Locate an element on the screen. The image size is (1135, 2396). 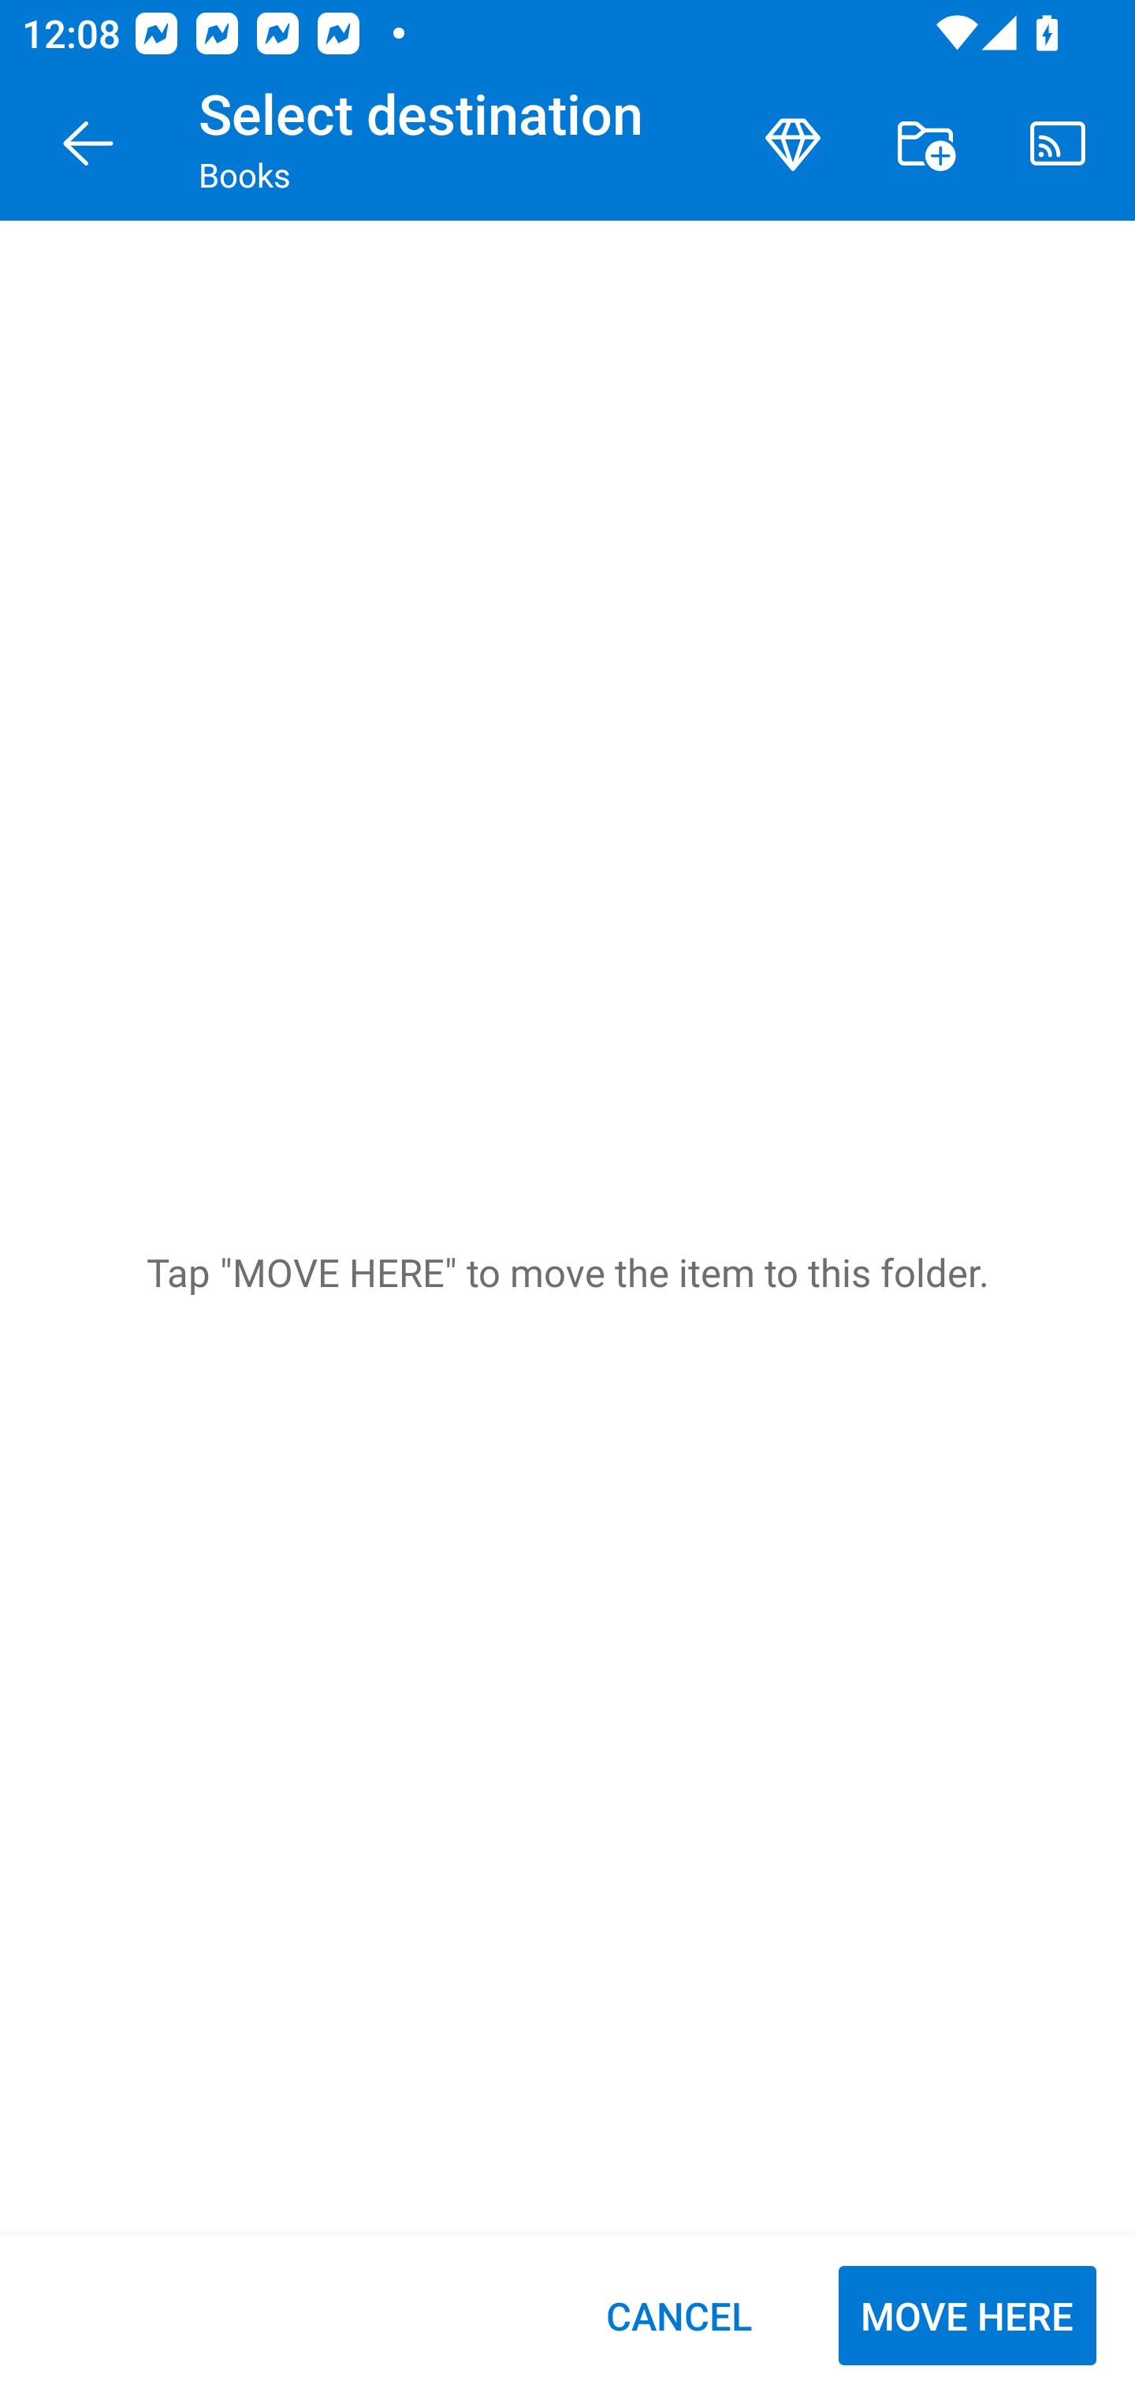
MOVE HERE is located at coordinates (967, 2316).